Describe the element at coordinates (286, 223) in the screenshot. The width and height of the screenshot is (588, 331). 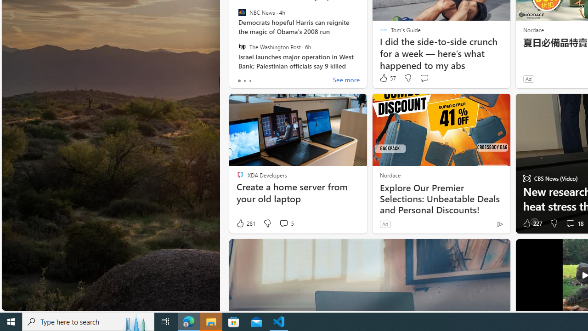
I see `View comments 5 Comment` at that location.